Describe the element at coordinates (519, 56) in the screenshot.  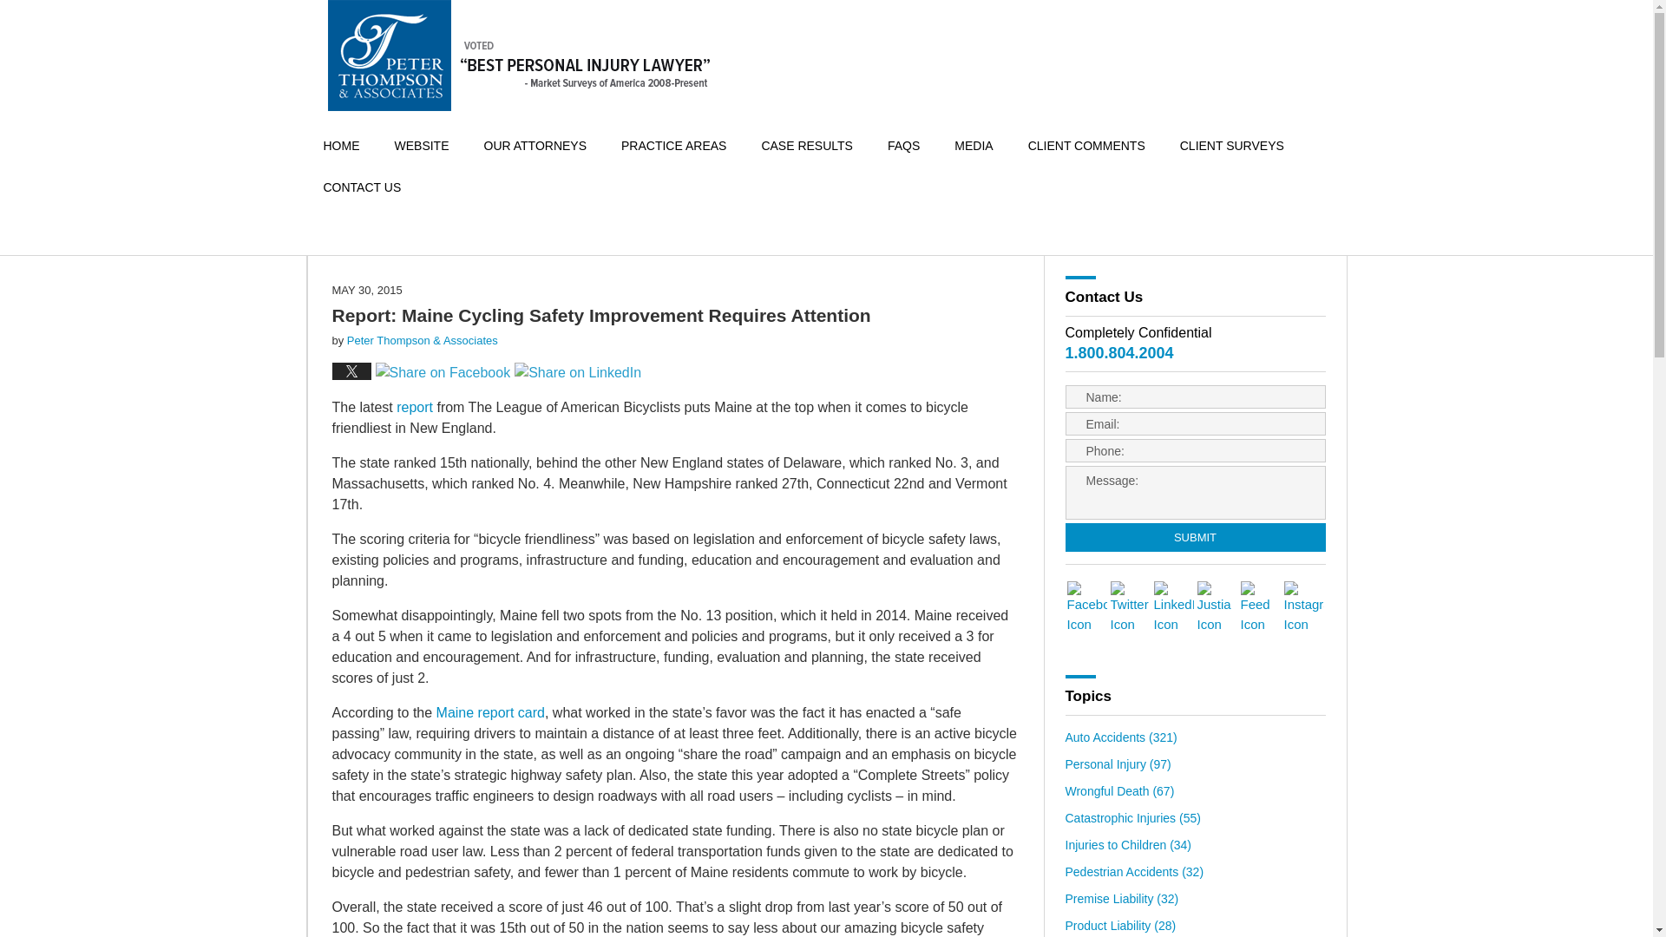
I see `Maine Injury Lawyer Blog` at that location.